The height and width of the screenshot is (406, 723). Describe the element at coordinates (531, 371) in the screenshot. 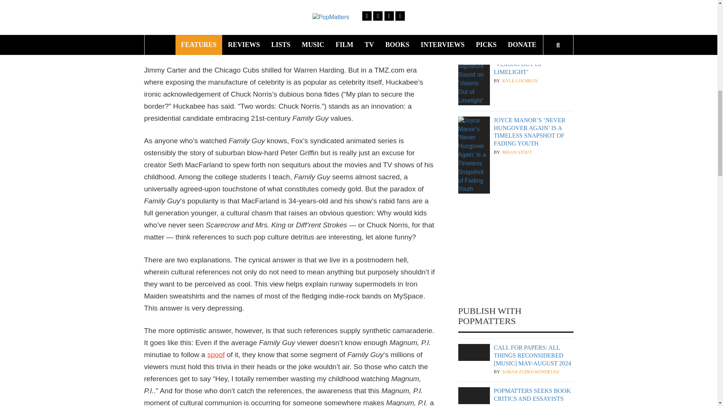

I see `Sarah Zupko Kondeusz` at that location.